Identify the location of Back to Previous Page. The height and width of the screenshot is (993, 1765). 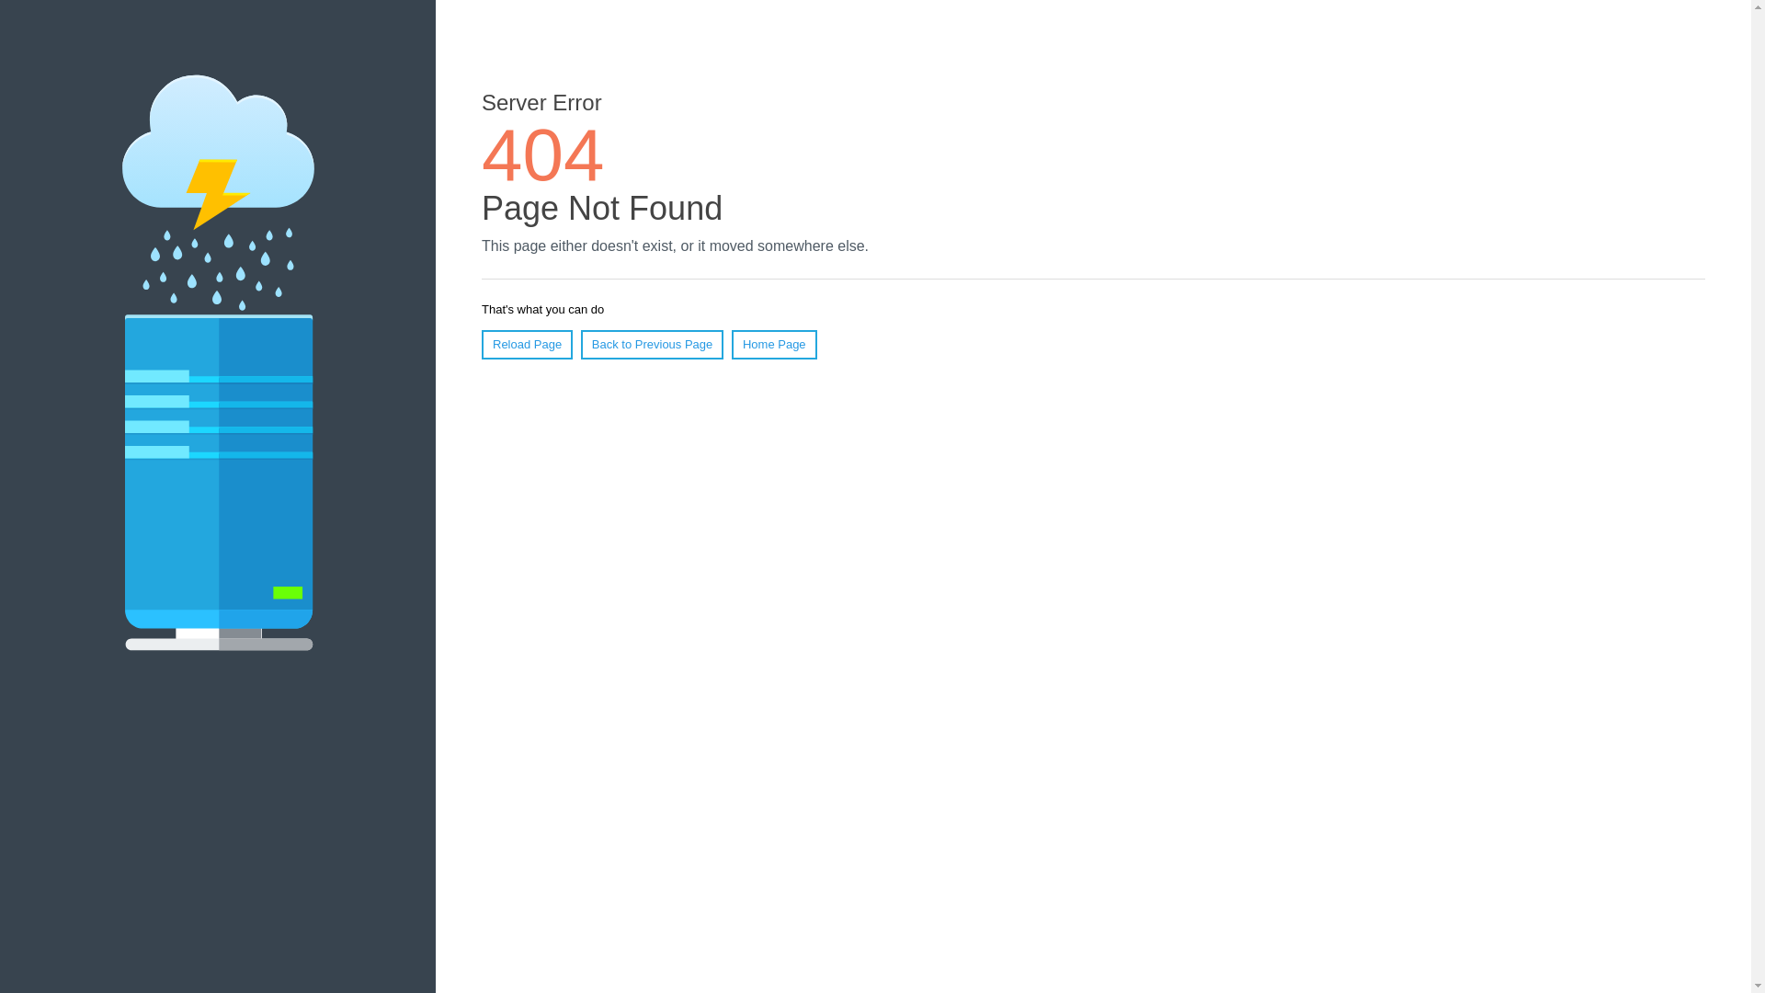
(653, 345).